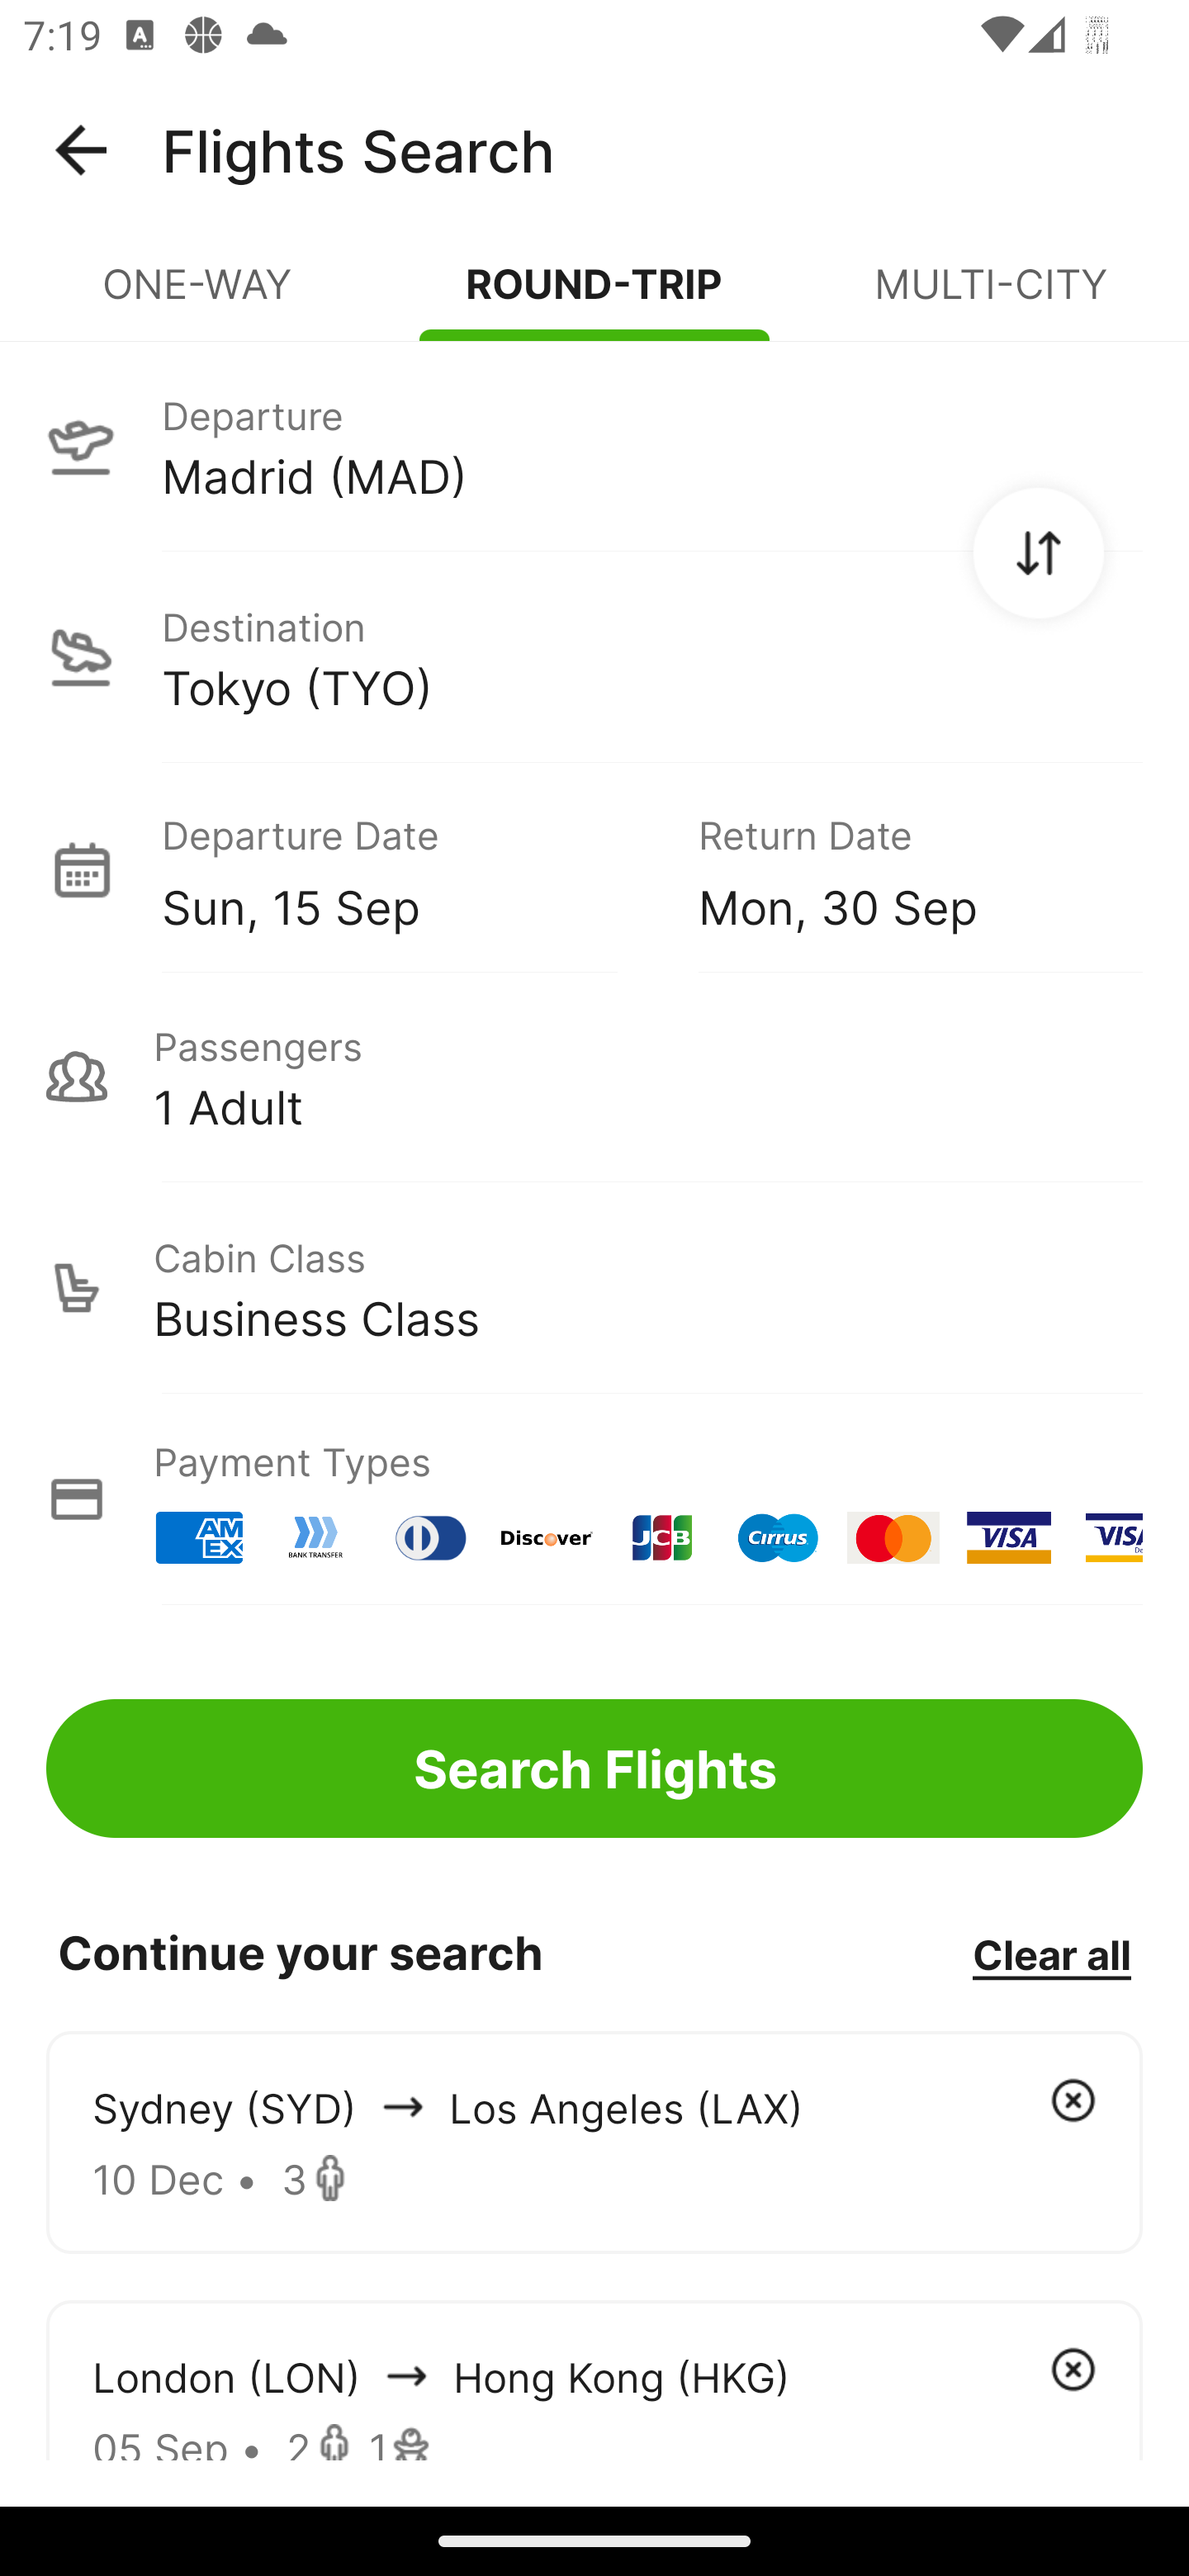  I want to click on Cabin Class Business Class, so click(594, 1288).